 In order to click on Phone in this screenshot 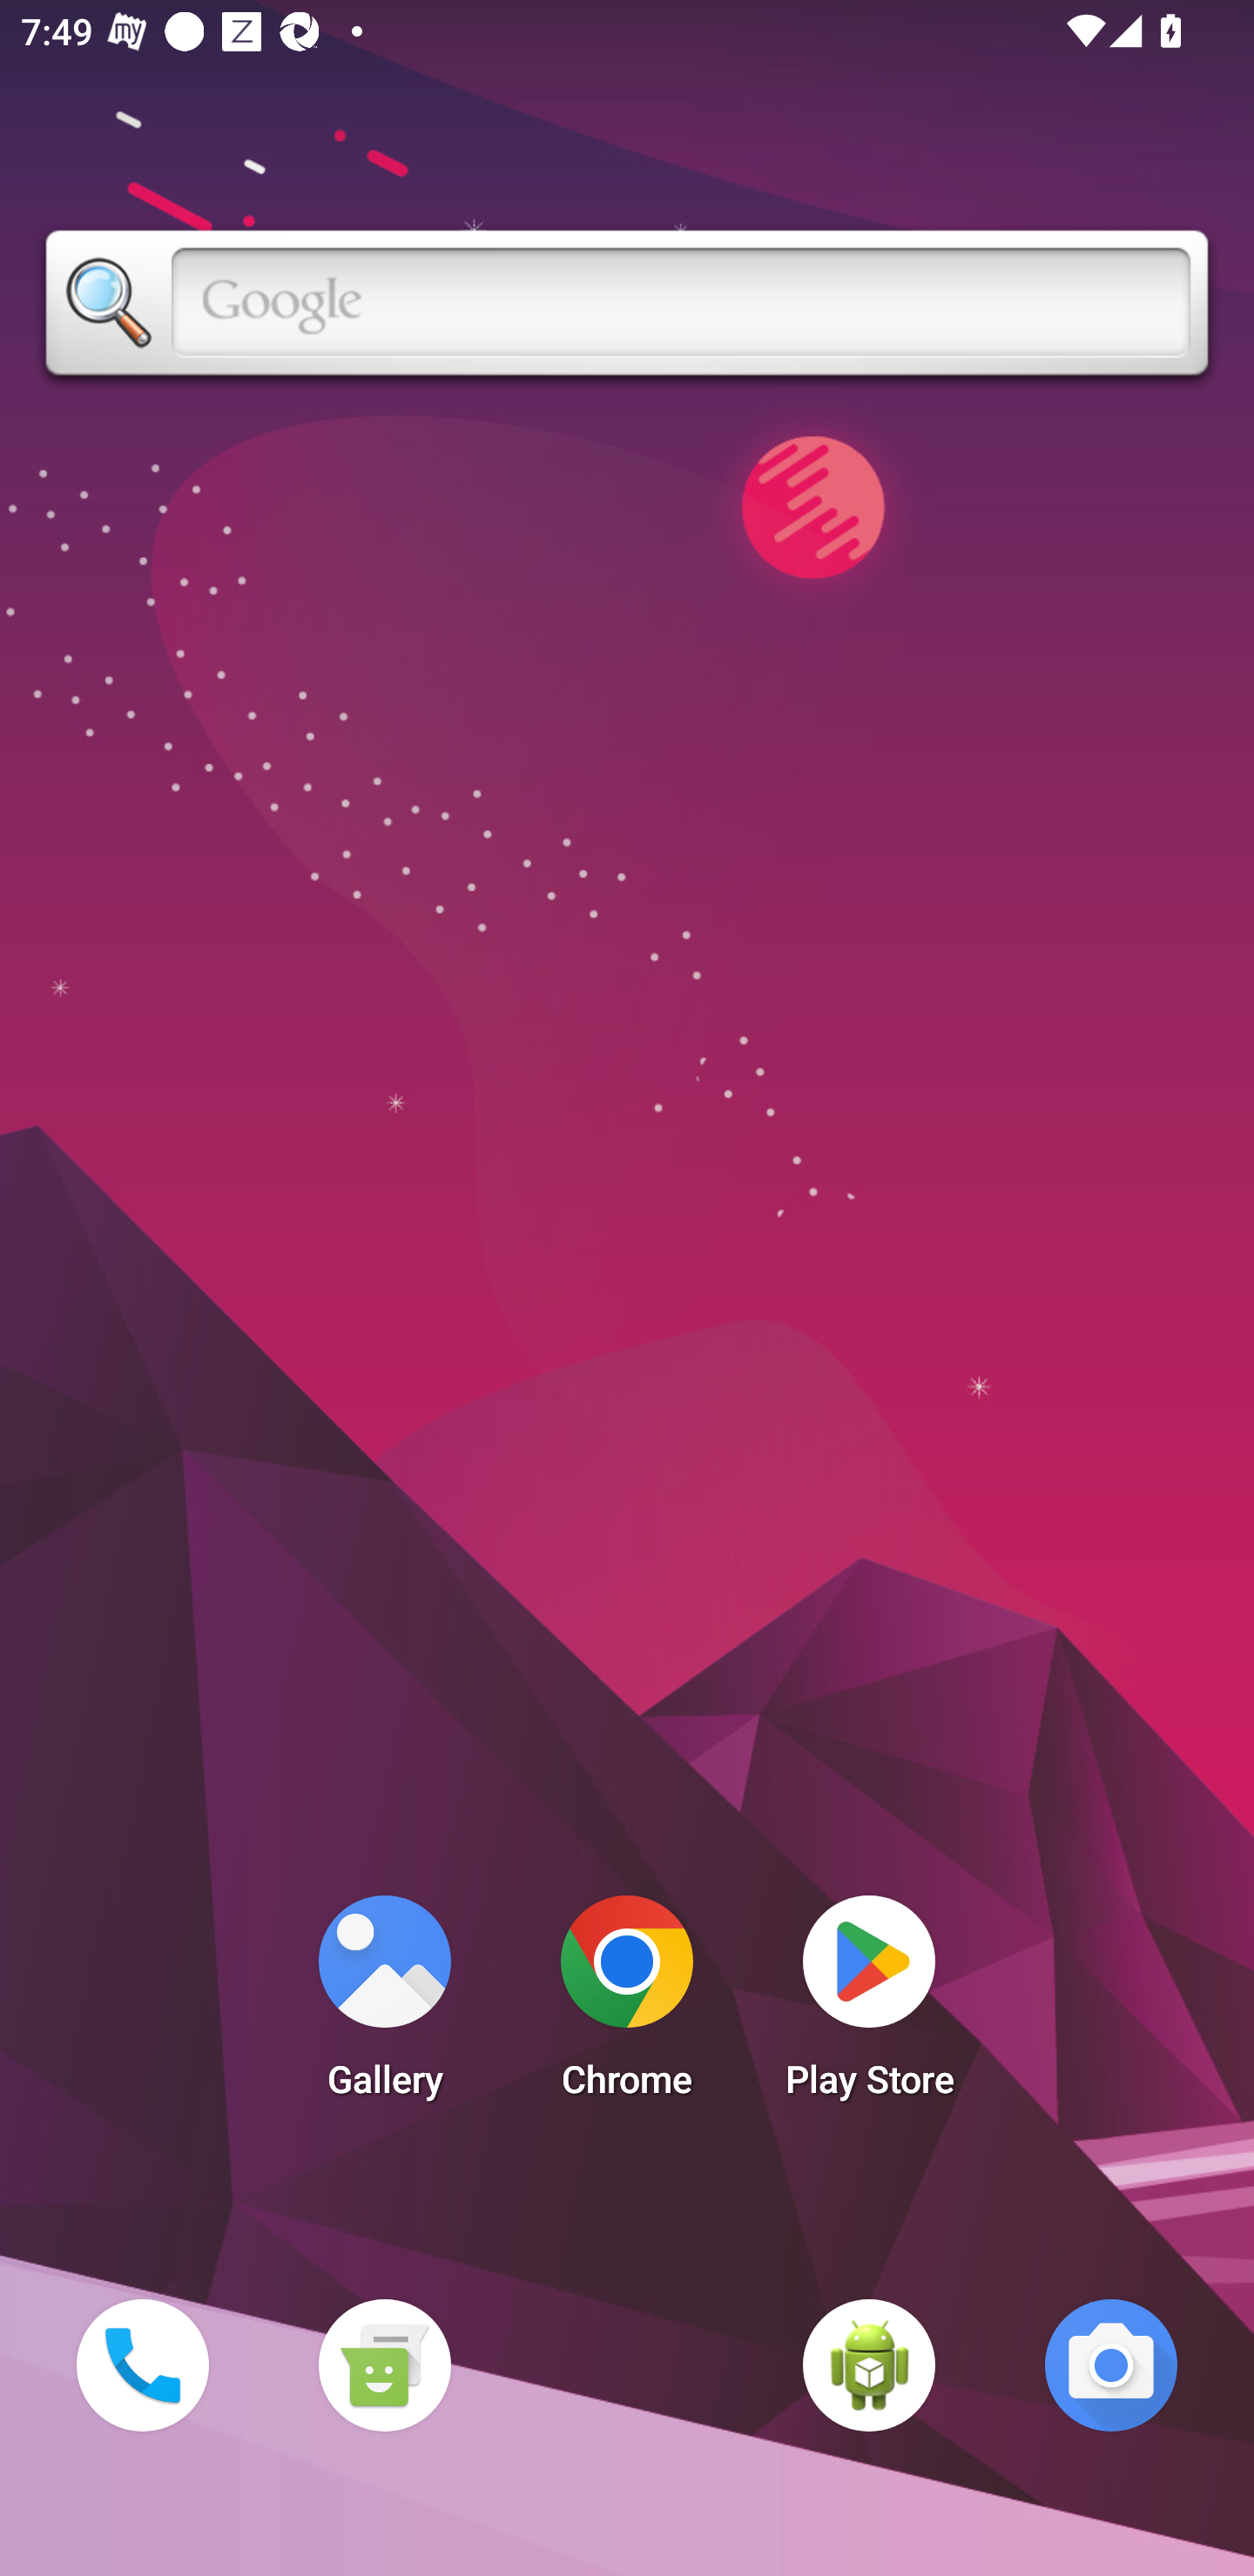, I will do `click(142, 2365)`.